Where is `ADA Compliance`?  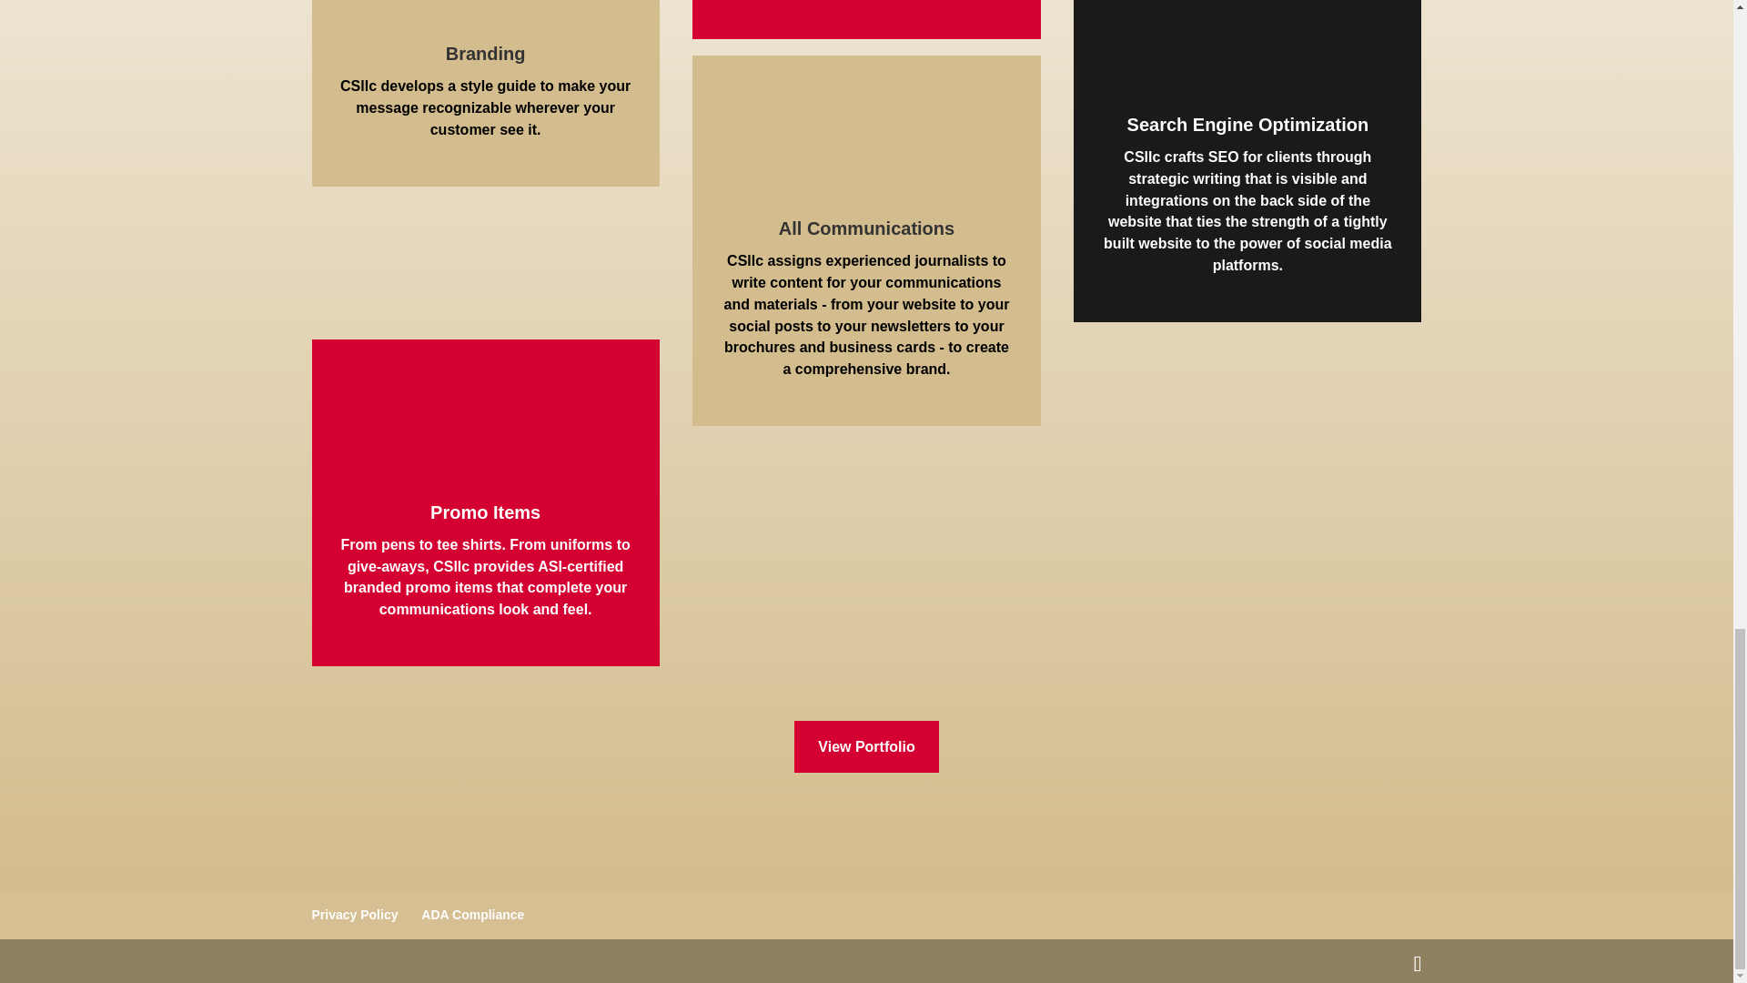
ADA Compliance is located at coordinates (472, 914).